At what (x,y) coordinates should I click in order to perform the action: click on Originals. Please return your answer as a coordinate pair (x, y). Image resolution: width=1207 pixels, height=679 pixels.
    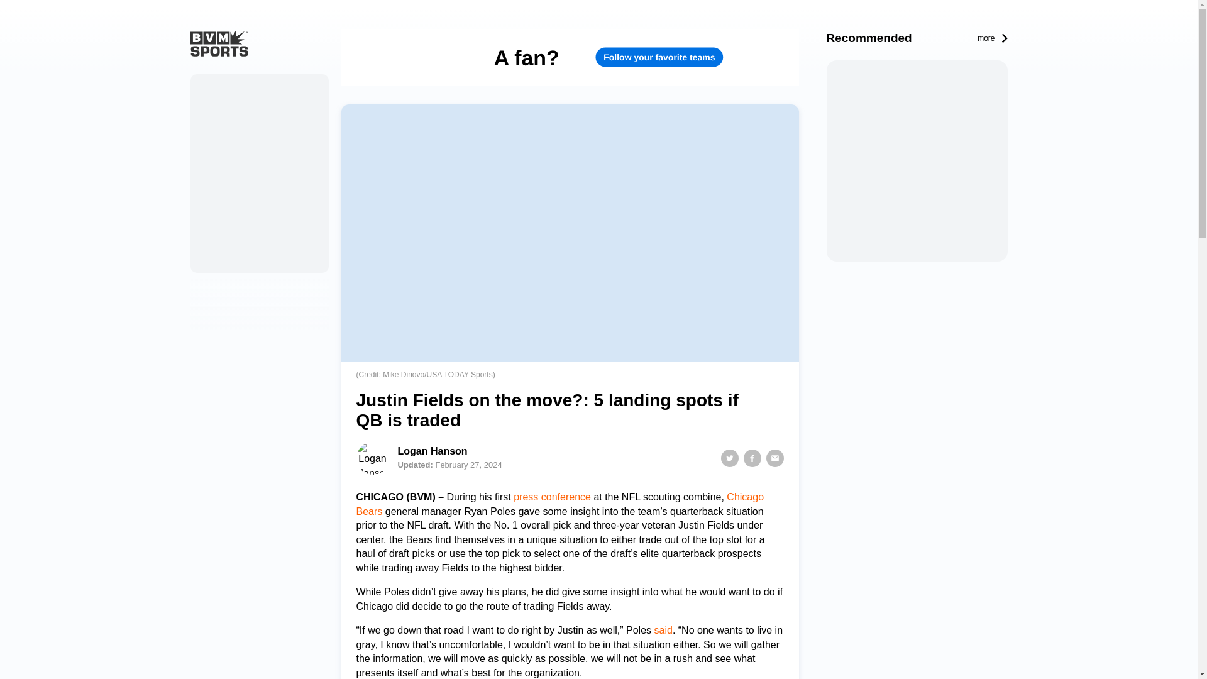
    Looking at the image, I should click on (209, 111).